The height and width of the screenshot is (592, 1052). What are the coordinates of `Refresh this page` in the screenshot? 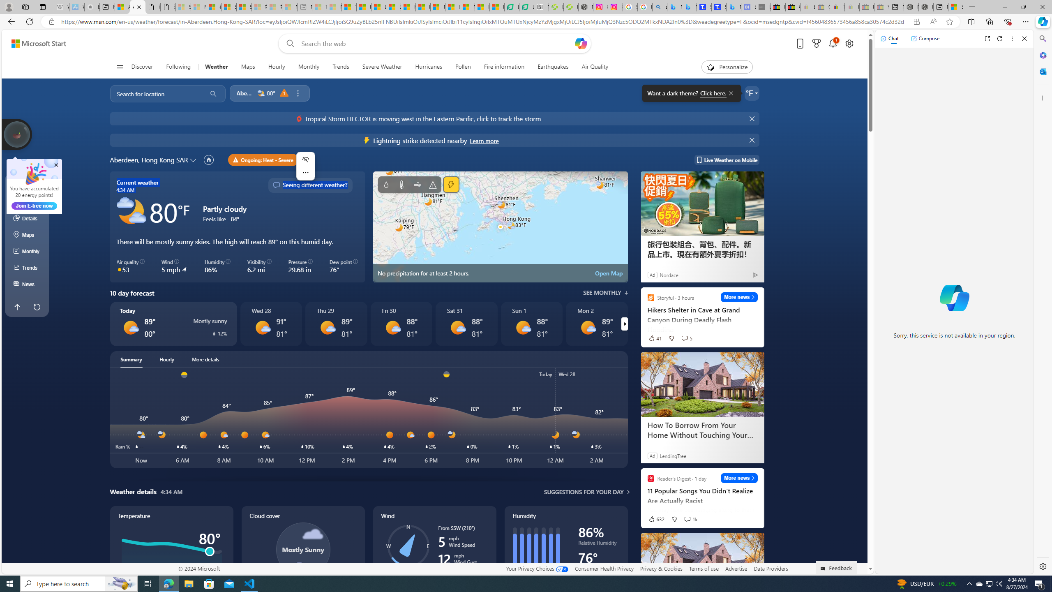 It's located at (37, 307).